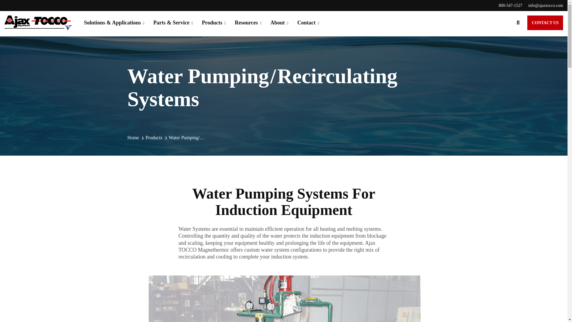 The width and height of the screenshot is (572, 322). What do you see at coordinates (545, 23) in the screenshot?
I see `CONTACT US` at bounding box center [545, 23].